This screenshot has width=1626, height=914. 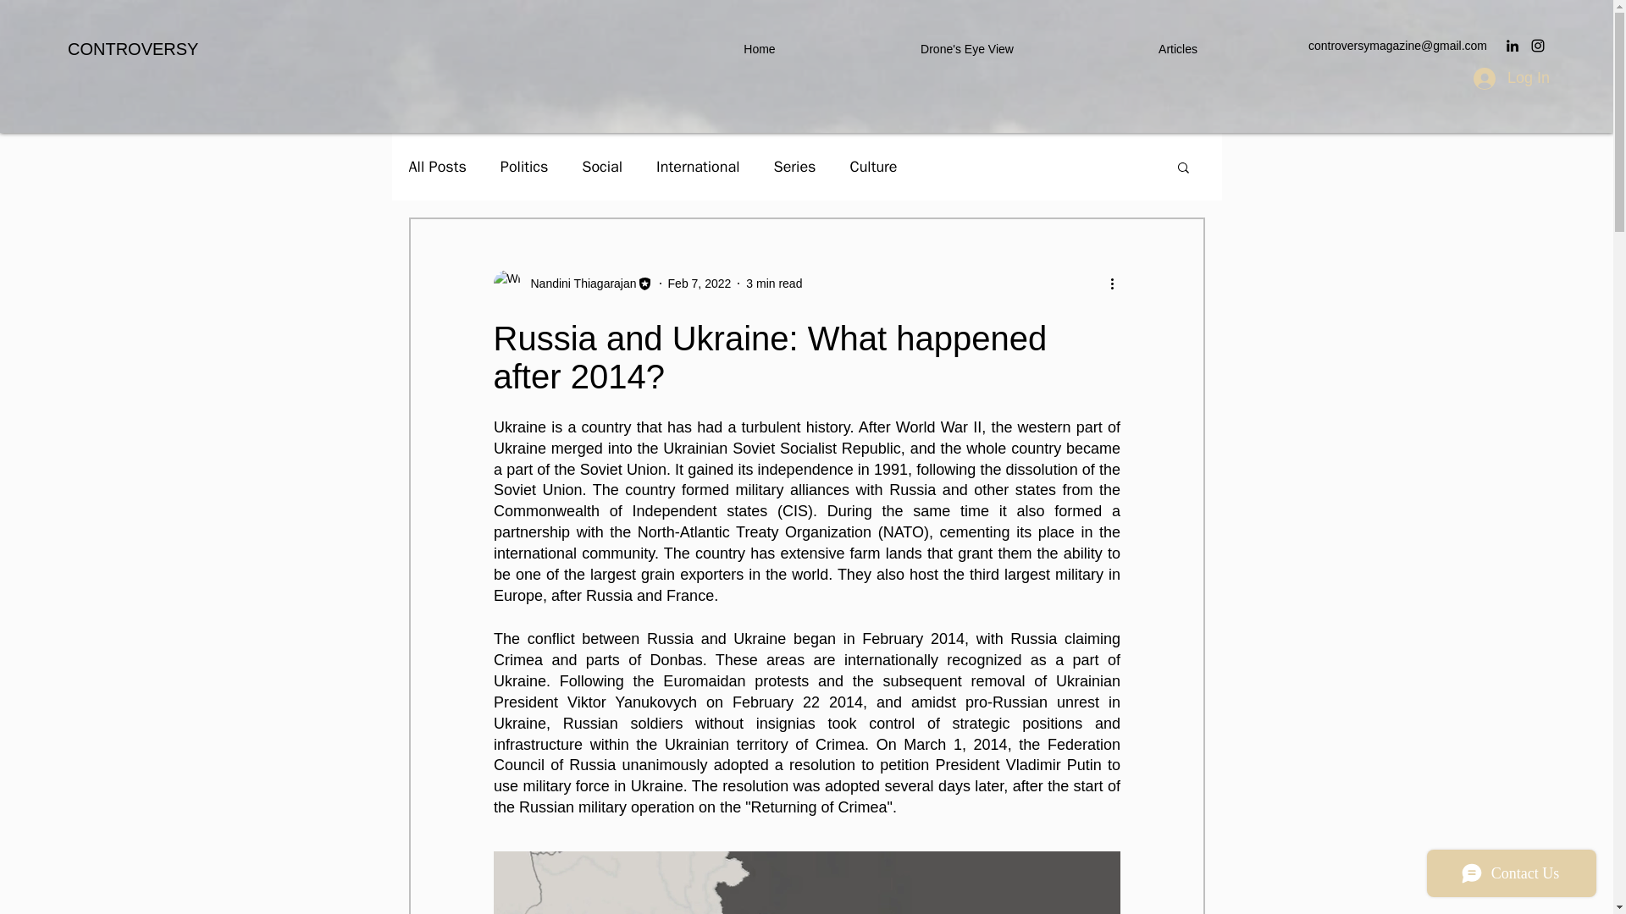 I want to click on Series, so click(x=794, y=166).